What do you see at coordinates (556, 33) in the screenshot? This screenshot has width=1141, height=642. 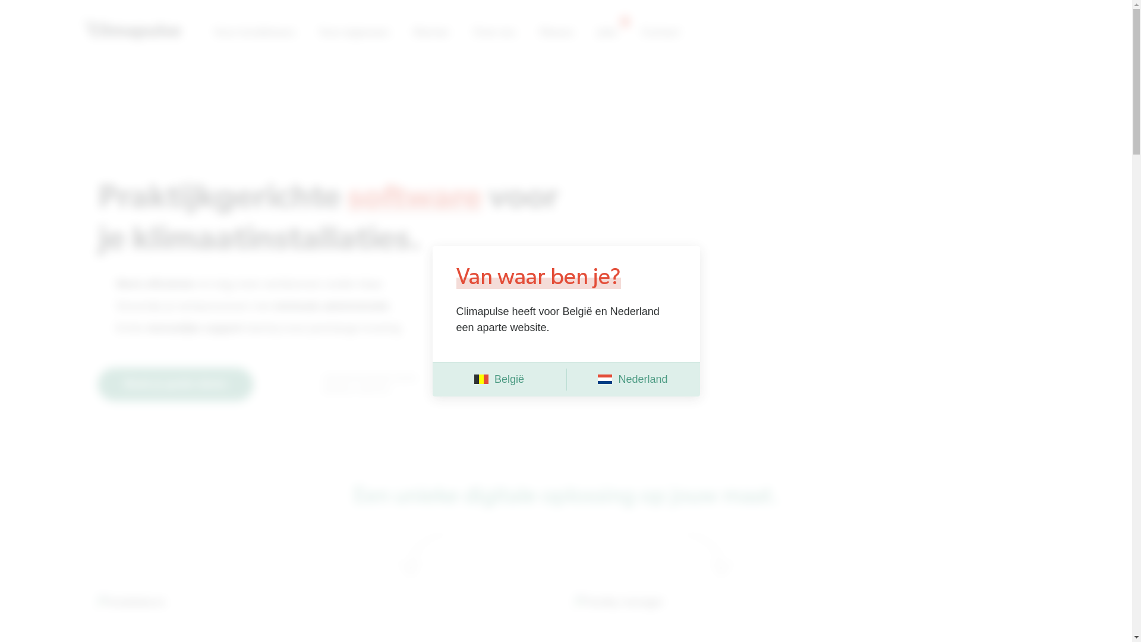 I see `Nieuws` at bounding box center [556, 33].